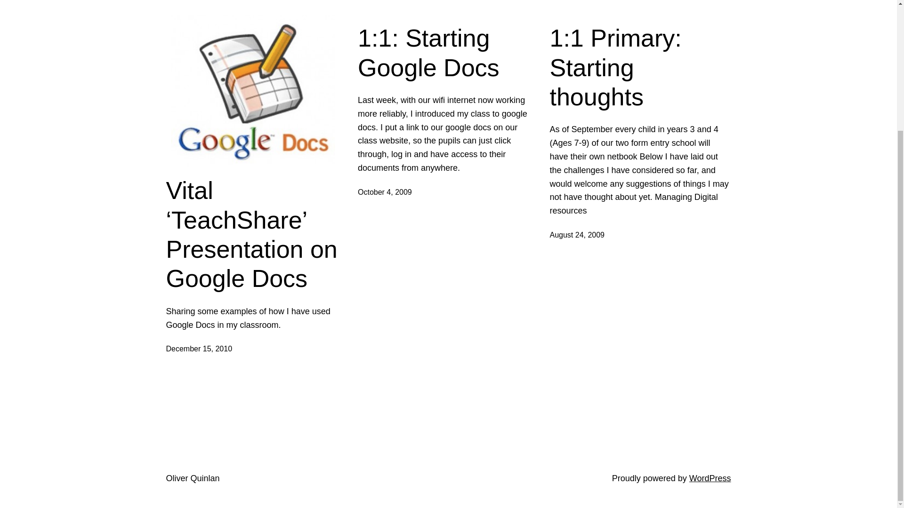 This screenshot has height=508, width=904. What do you see at coordinates (710, 478) in the screenshot?
I see `WordPress` at bounding box center [710, 478].